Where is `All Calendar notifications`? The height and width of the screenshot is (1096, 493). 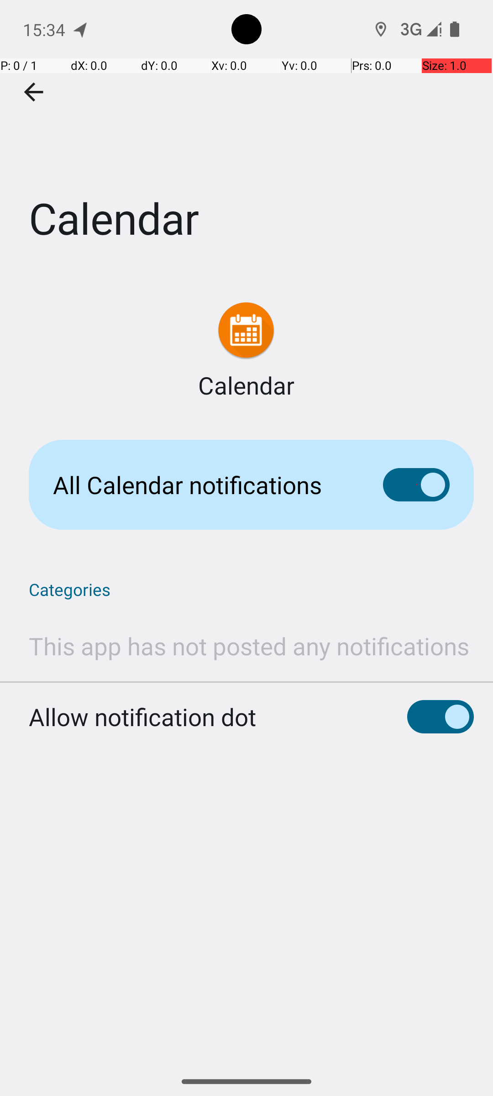 All Calendar notifications is located at coordinates (204, 485).